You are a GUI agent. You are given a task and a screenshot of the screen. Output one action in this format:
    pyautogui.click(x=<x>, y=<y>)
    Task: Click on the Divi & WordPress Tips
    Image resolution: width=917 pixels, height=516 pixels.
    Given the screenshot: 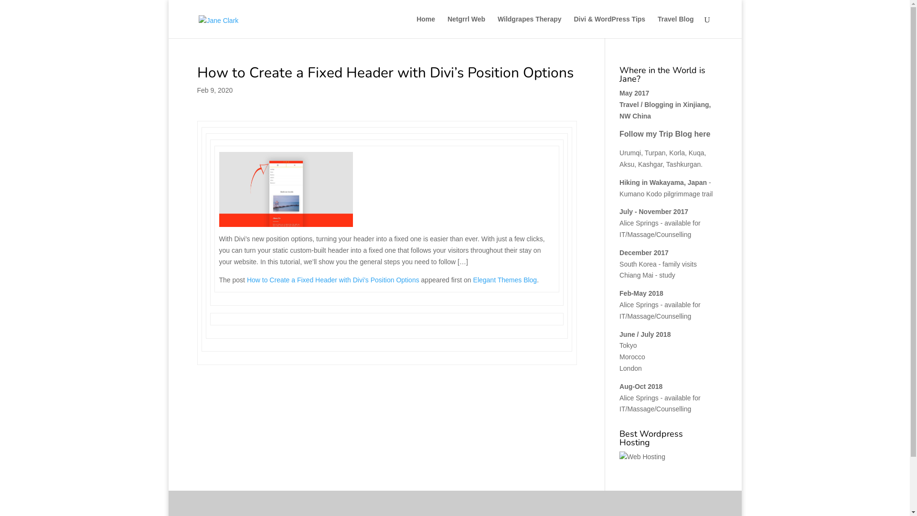 What is the action you would take?
    pyautogui.click(x=610, y=27)
    